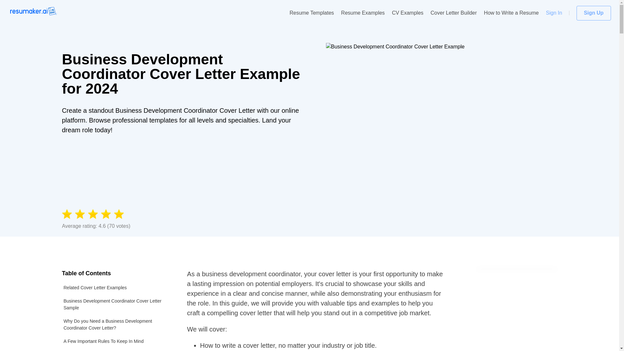 Image resolution: width=624 pixels, height=351 pixels. Describe the element at coordinates (116, 341) in the screenshot. I see `A Few Important Rules To Keep In Mind` at that location.